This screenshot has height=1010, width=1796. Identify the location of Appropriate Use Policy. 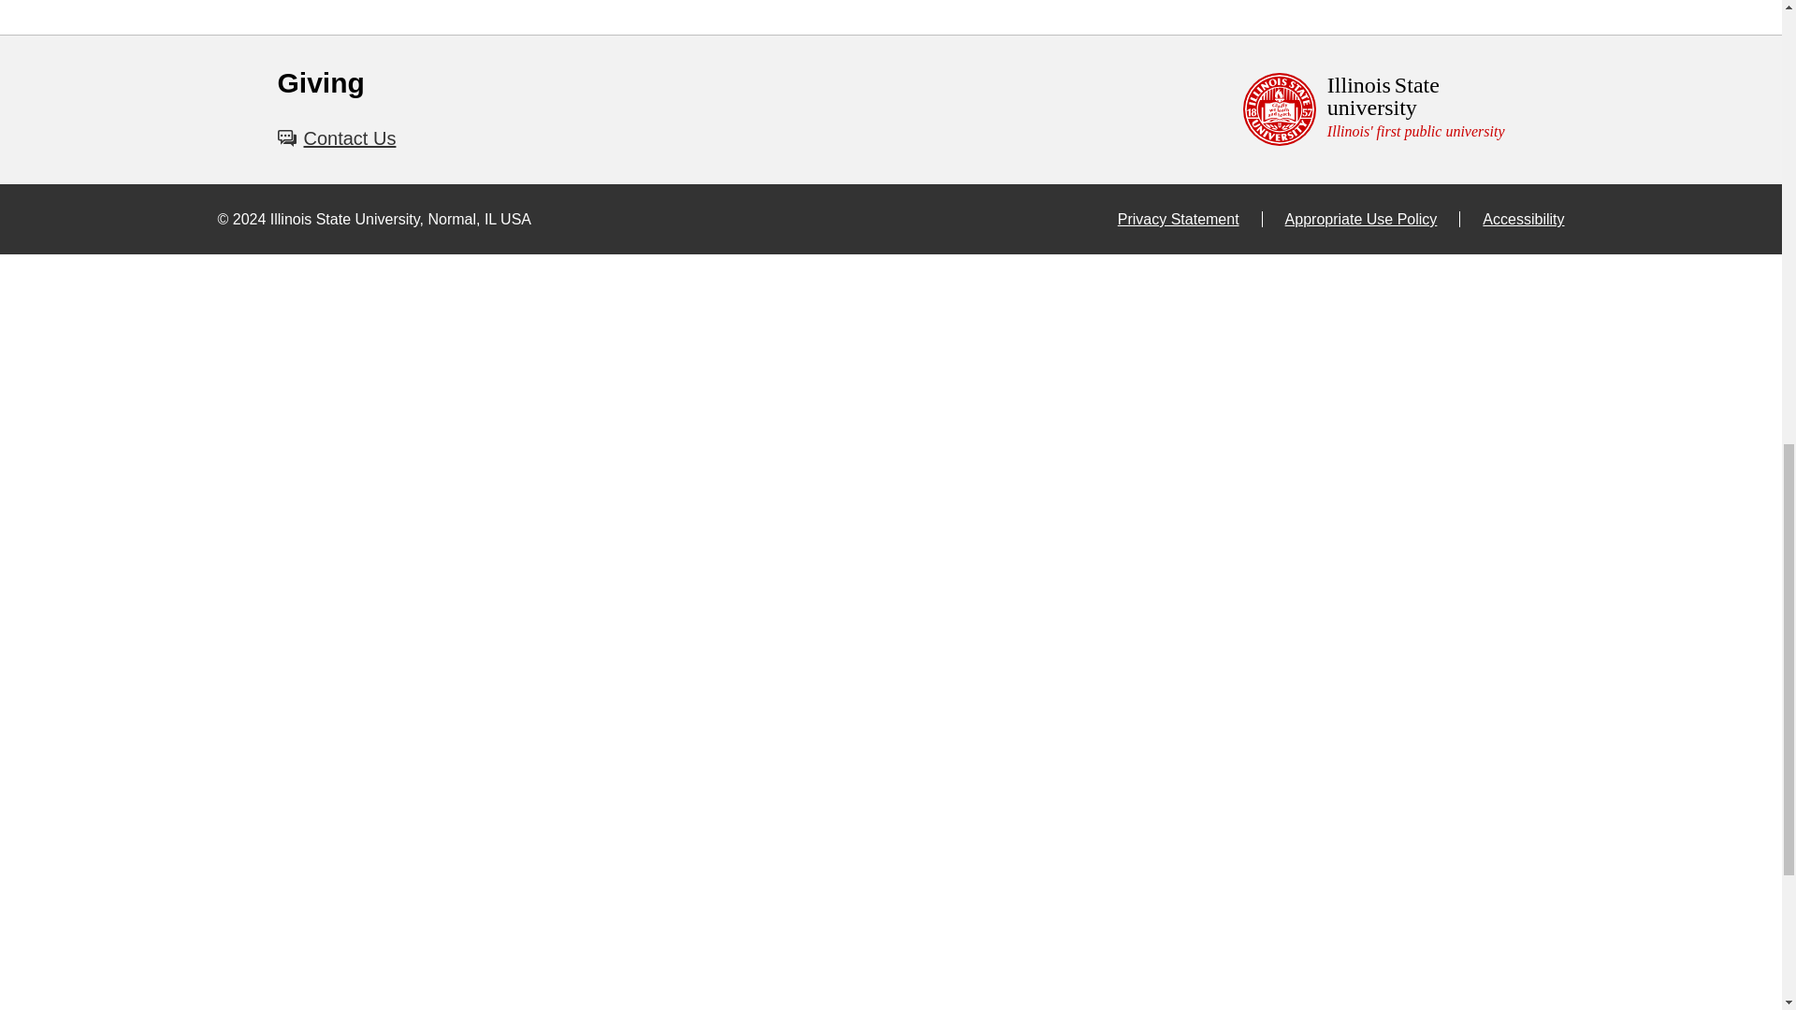
(1373, 110).